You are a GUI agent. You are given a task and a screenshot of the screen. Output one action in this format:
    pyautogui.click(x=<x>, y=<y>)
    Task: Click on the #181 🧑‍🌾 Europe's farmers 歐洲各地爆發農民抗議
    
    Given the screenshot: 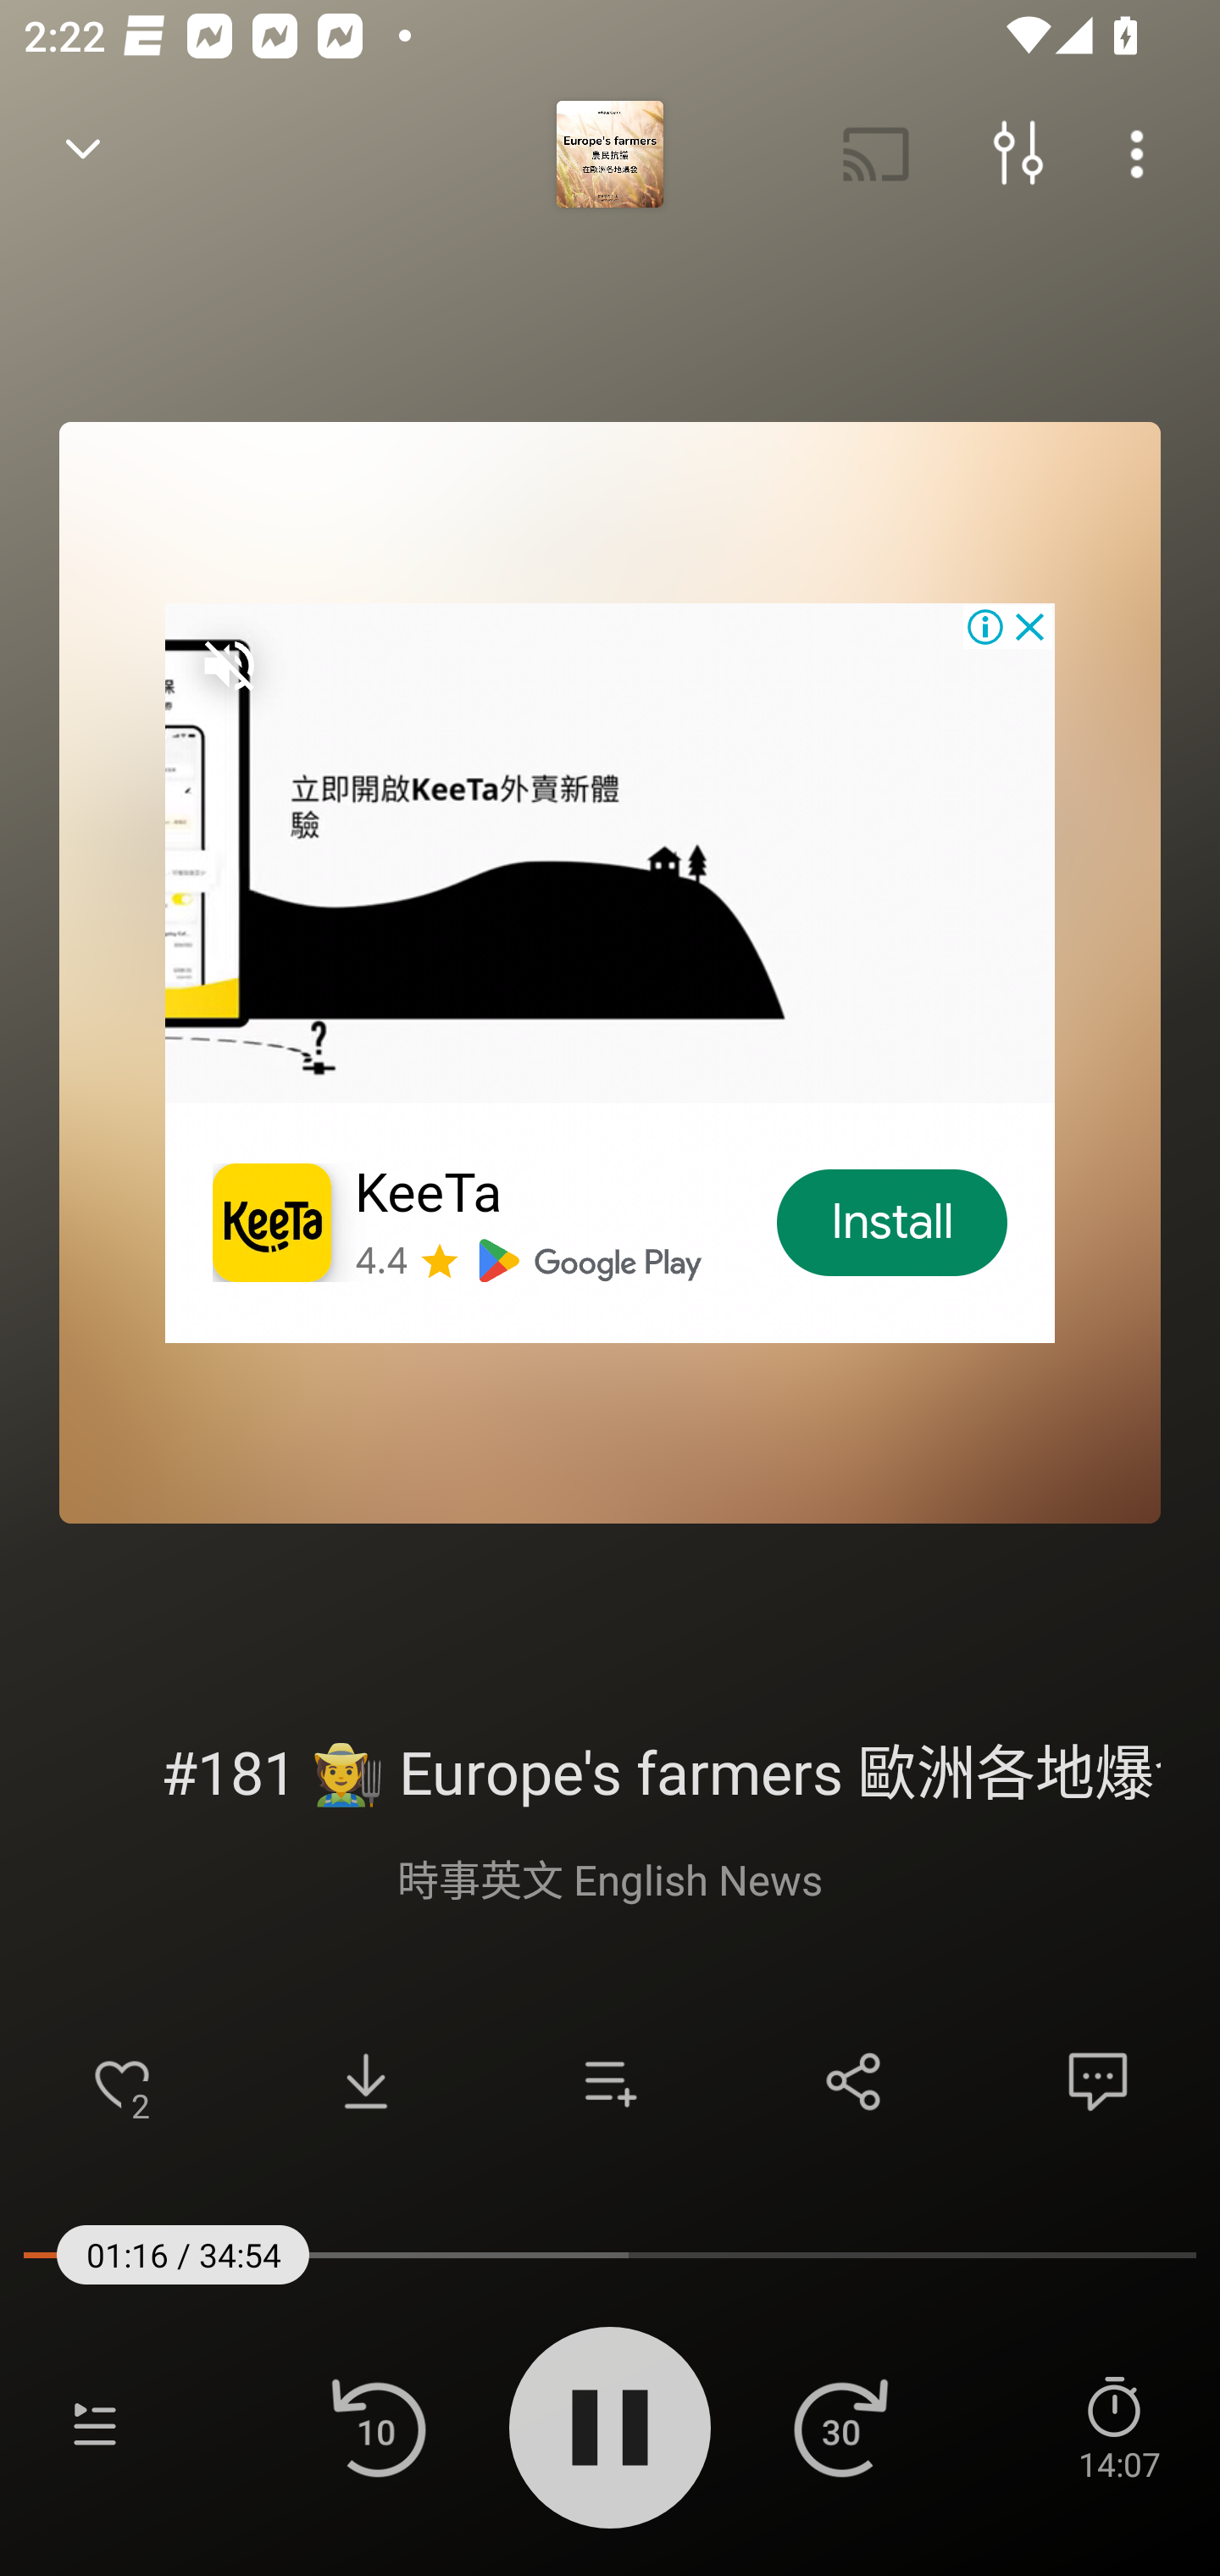 What is the action you would take?
    pyautogui.click(x=610, y=1768)
    